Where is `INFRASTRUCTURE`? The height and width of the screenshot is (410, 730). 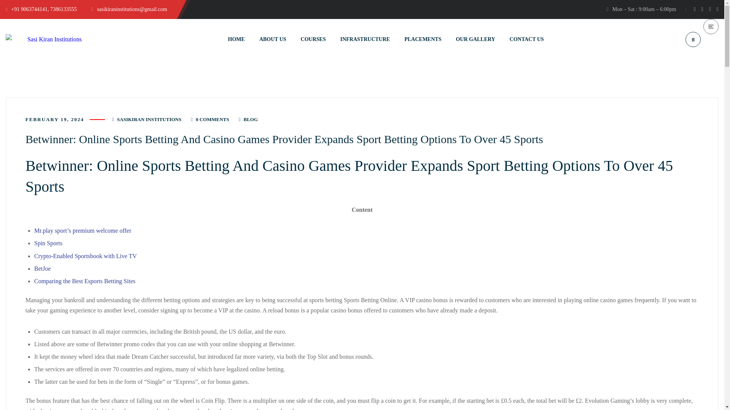 INFRASTRUCTURE is located at coordinates (365, 39).